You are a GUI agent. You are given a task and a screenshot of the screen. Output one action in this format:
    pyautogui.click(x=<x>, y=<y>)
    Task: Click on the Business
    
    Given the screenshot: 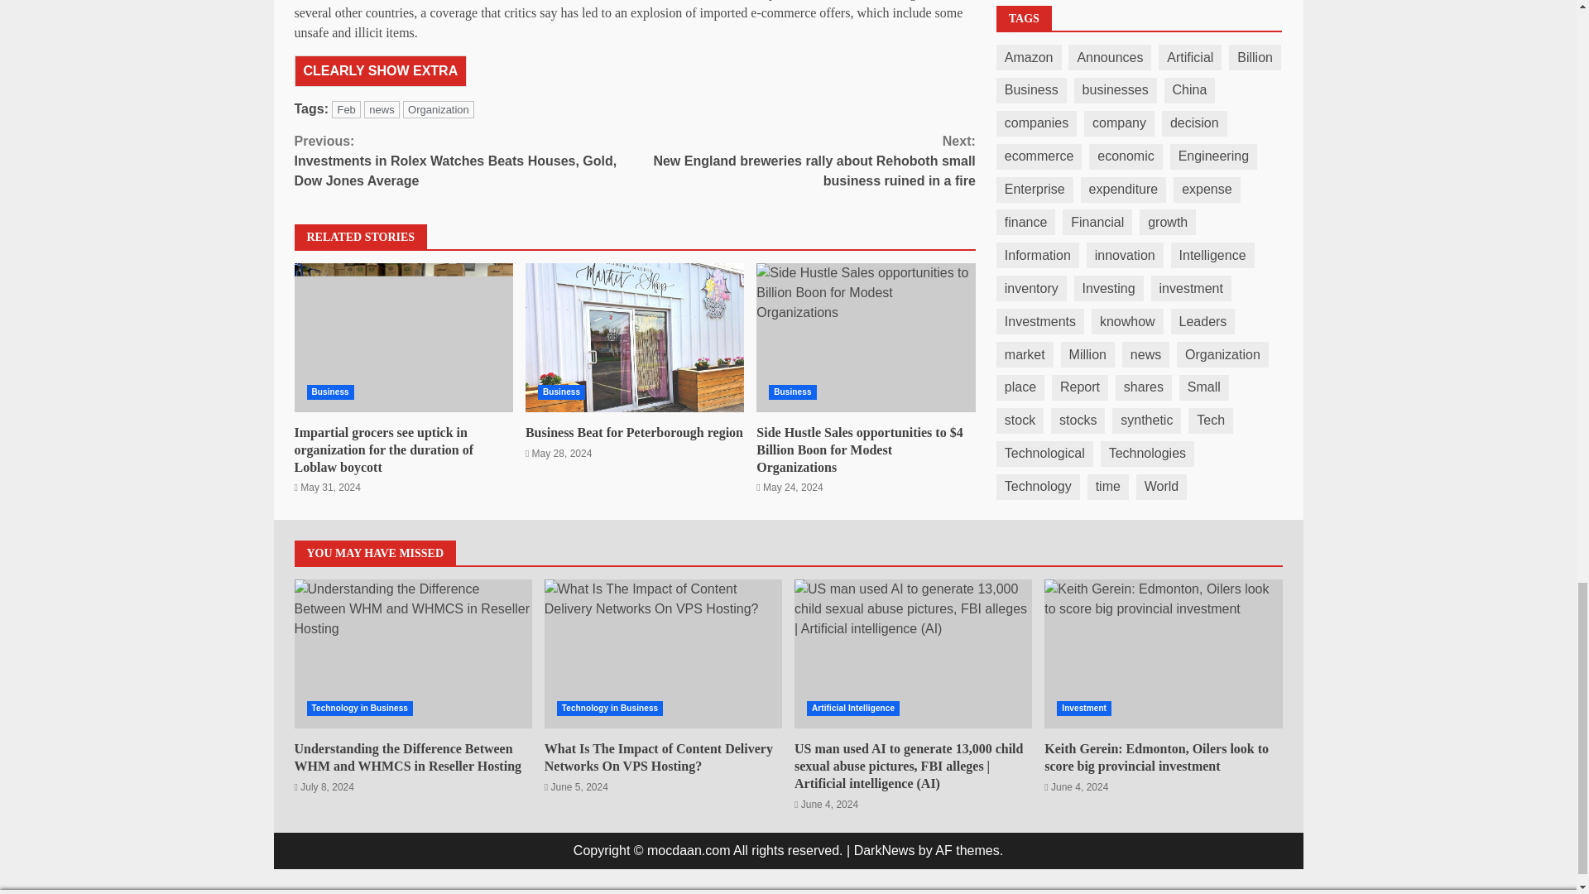 What is the action you would take?
    pyautogui.click(x=793, y=392)
    